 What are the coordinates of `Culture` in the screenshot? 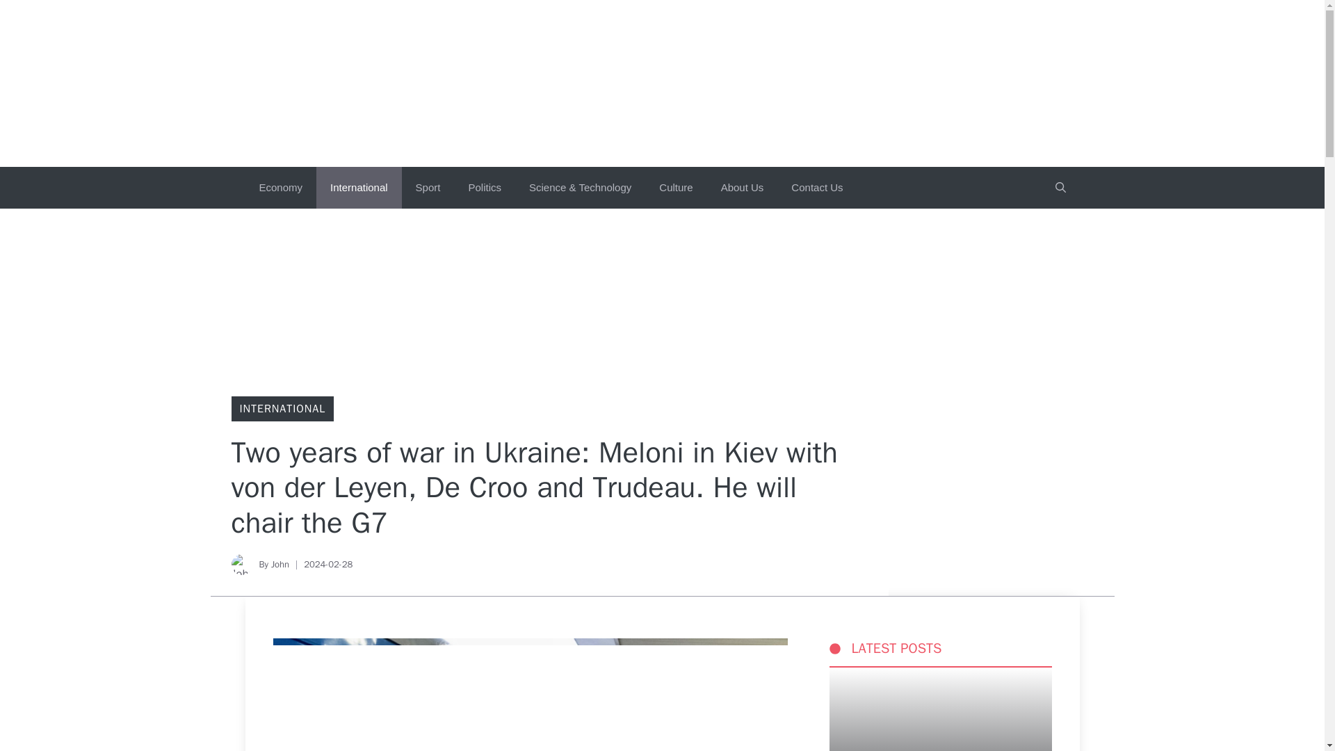 It's located at (675, 188).